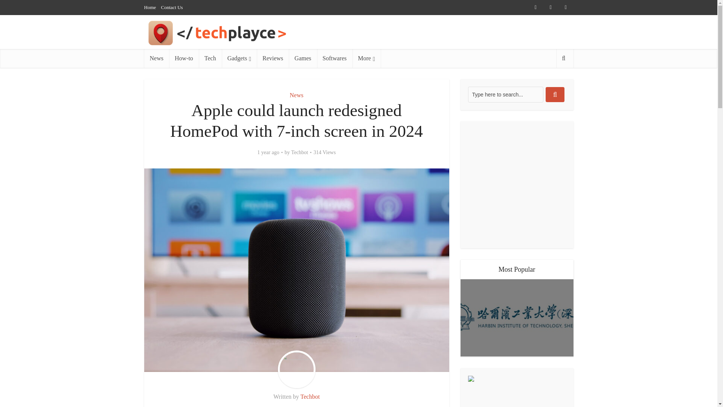 This screenshot has width=723, height=407. Describe the element at coordinates (299, 152) in the screenshot. I see `Techbot` at that location.